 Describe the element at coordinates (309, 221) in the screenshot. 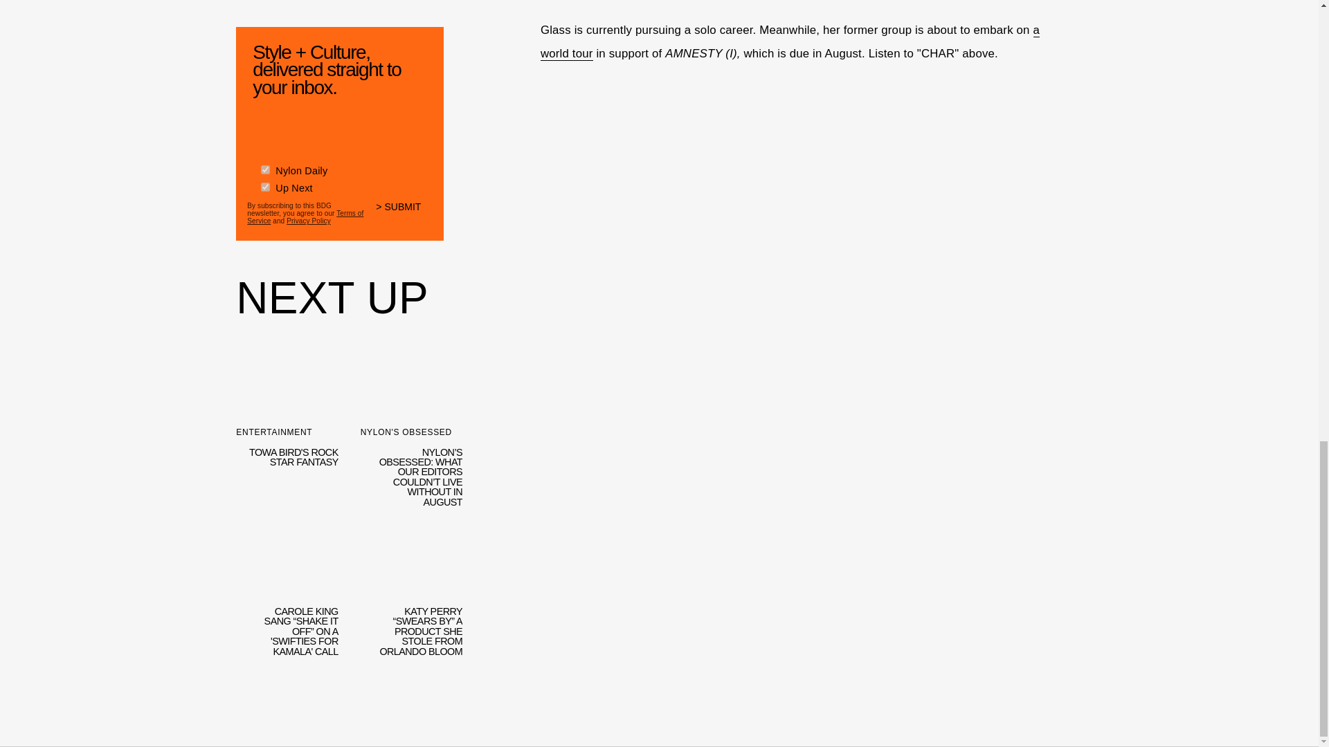

I see `Privacy Policy` at that location.